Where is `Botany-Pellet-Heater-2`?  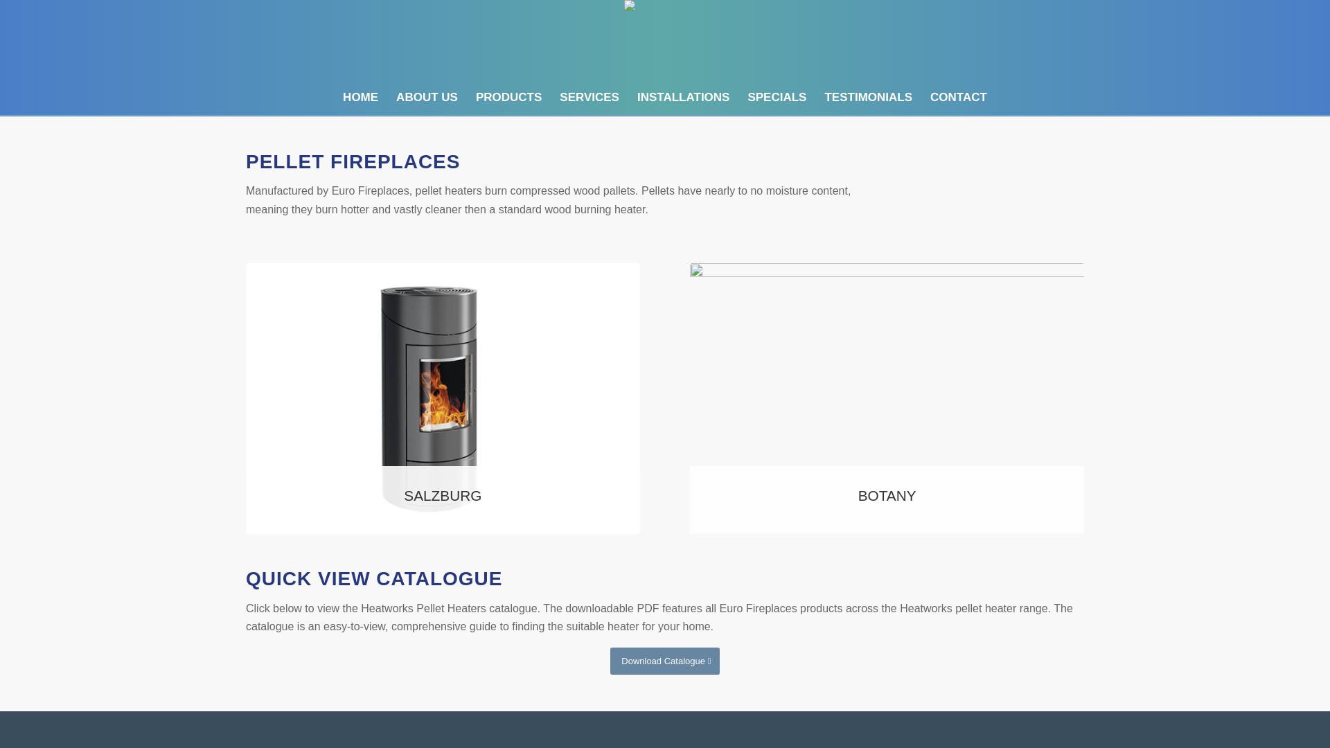
Botany-Pellet-Heater-2 is located at coordinates (887, 399).